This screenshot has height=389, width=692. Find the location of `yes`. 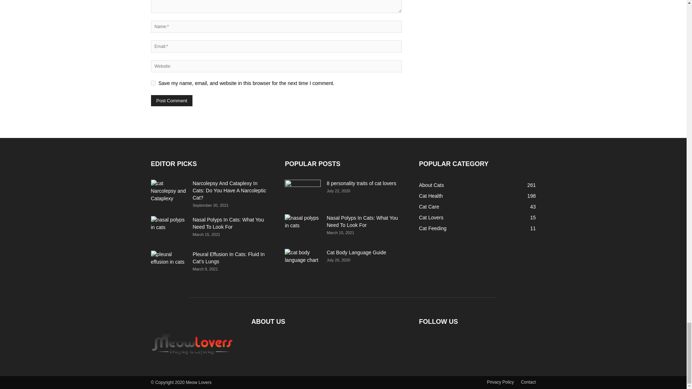

yes is located at coordinates (153, 83).